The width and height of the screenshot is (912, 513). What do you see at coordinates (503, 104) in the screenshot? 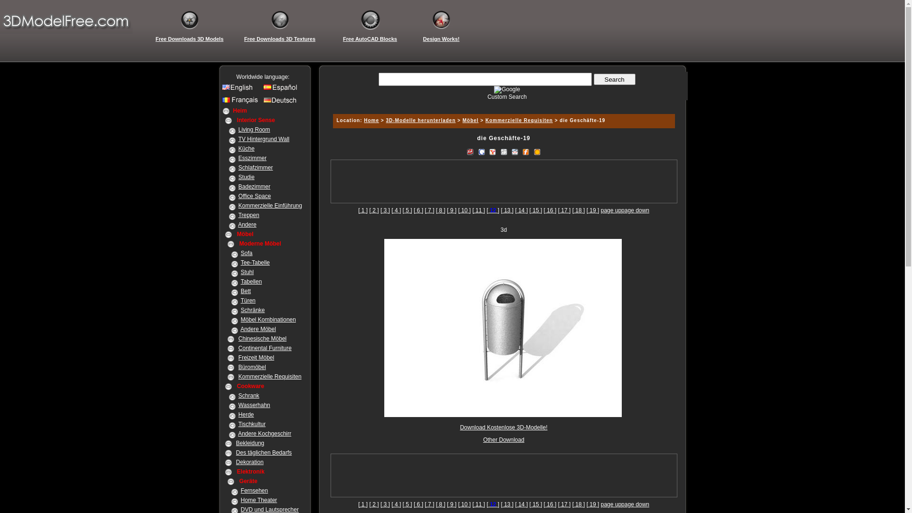
I see `Advertisement` at bounding box center [503, 104].